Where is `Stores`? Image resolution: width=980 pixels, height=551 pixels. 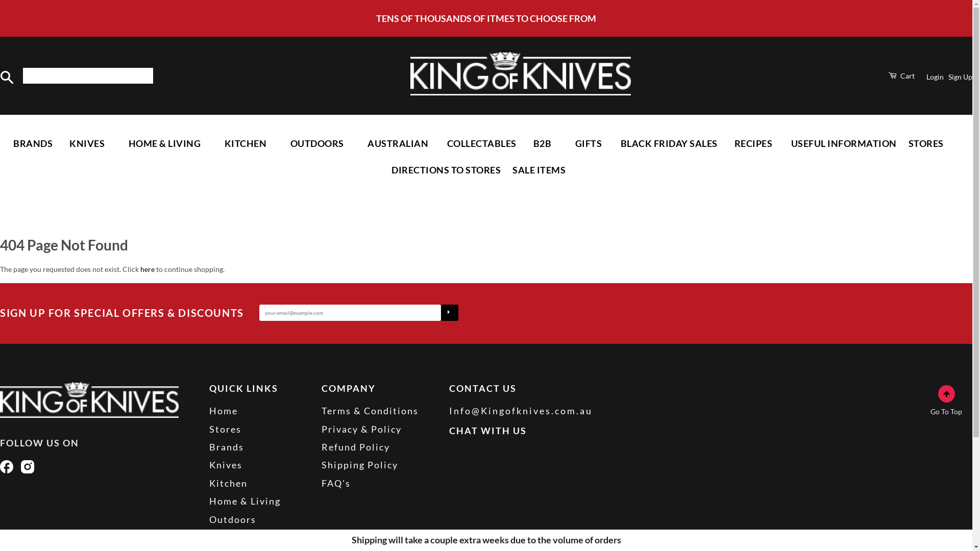 Stores is located at coordinates (226, 429).